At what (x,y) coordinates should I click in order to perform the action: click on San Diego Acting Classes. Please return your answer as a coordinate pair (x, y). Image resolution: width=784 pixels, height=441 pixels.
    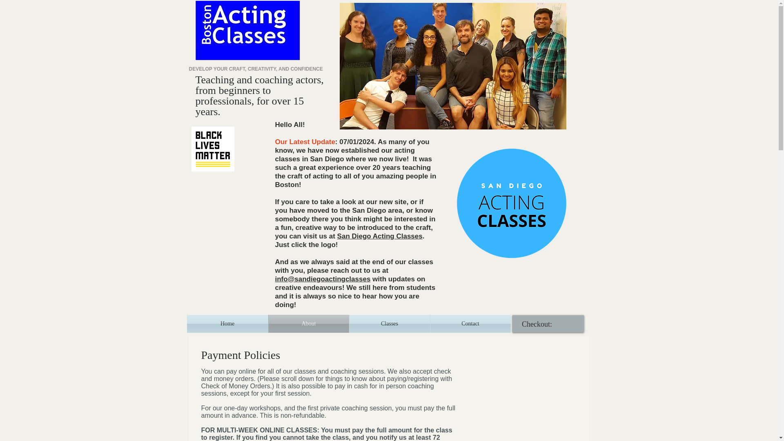
    Looking at the image, I should click on (380, 236).